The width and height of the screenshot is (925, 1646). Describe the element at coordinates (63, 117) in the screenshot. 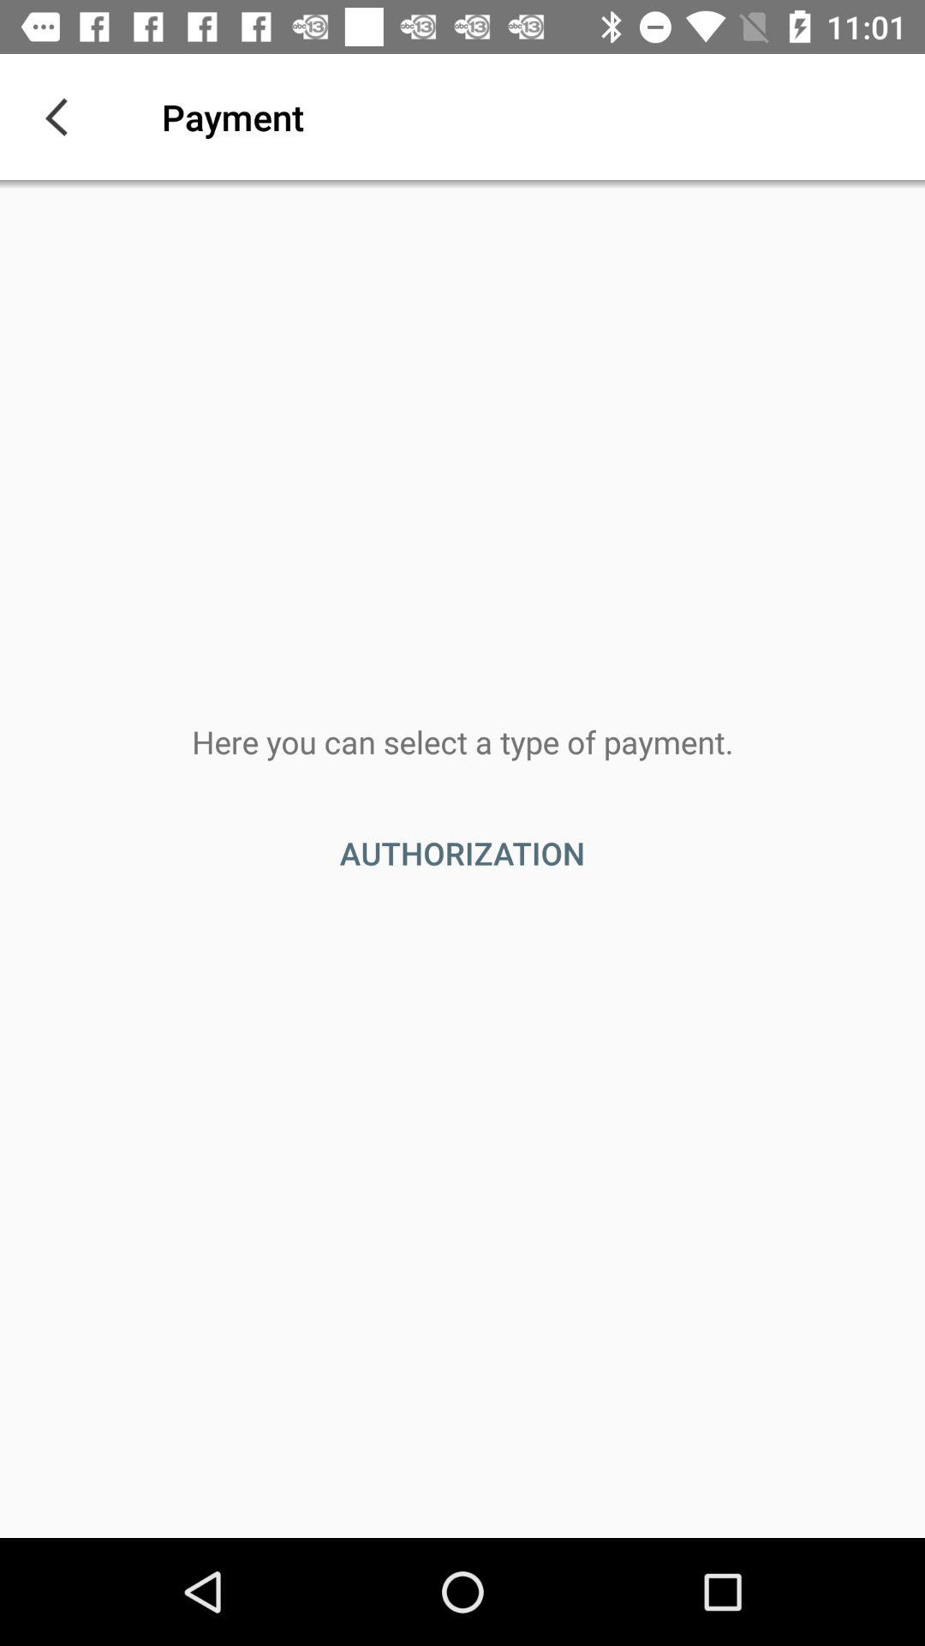

I see `turn on item next to payment item` at that location.